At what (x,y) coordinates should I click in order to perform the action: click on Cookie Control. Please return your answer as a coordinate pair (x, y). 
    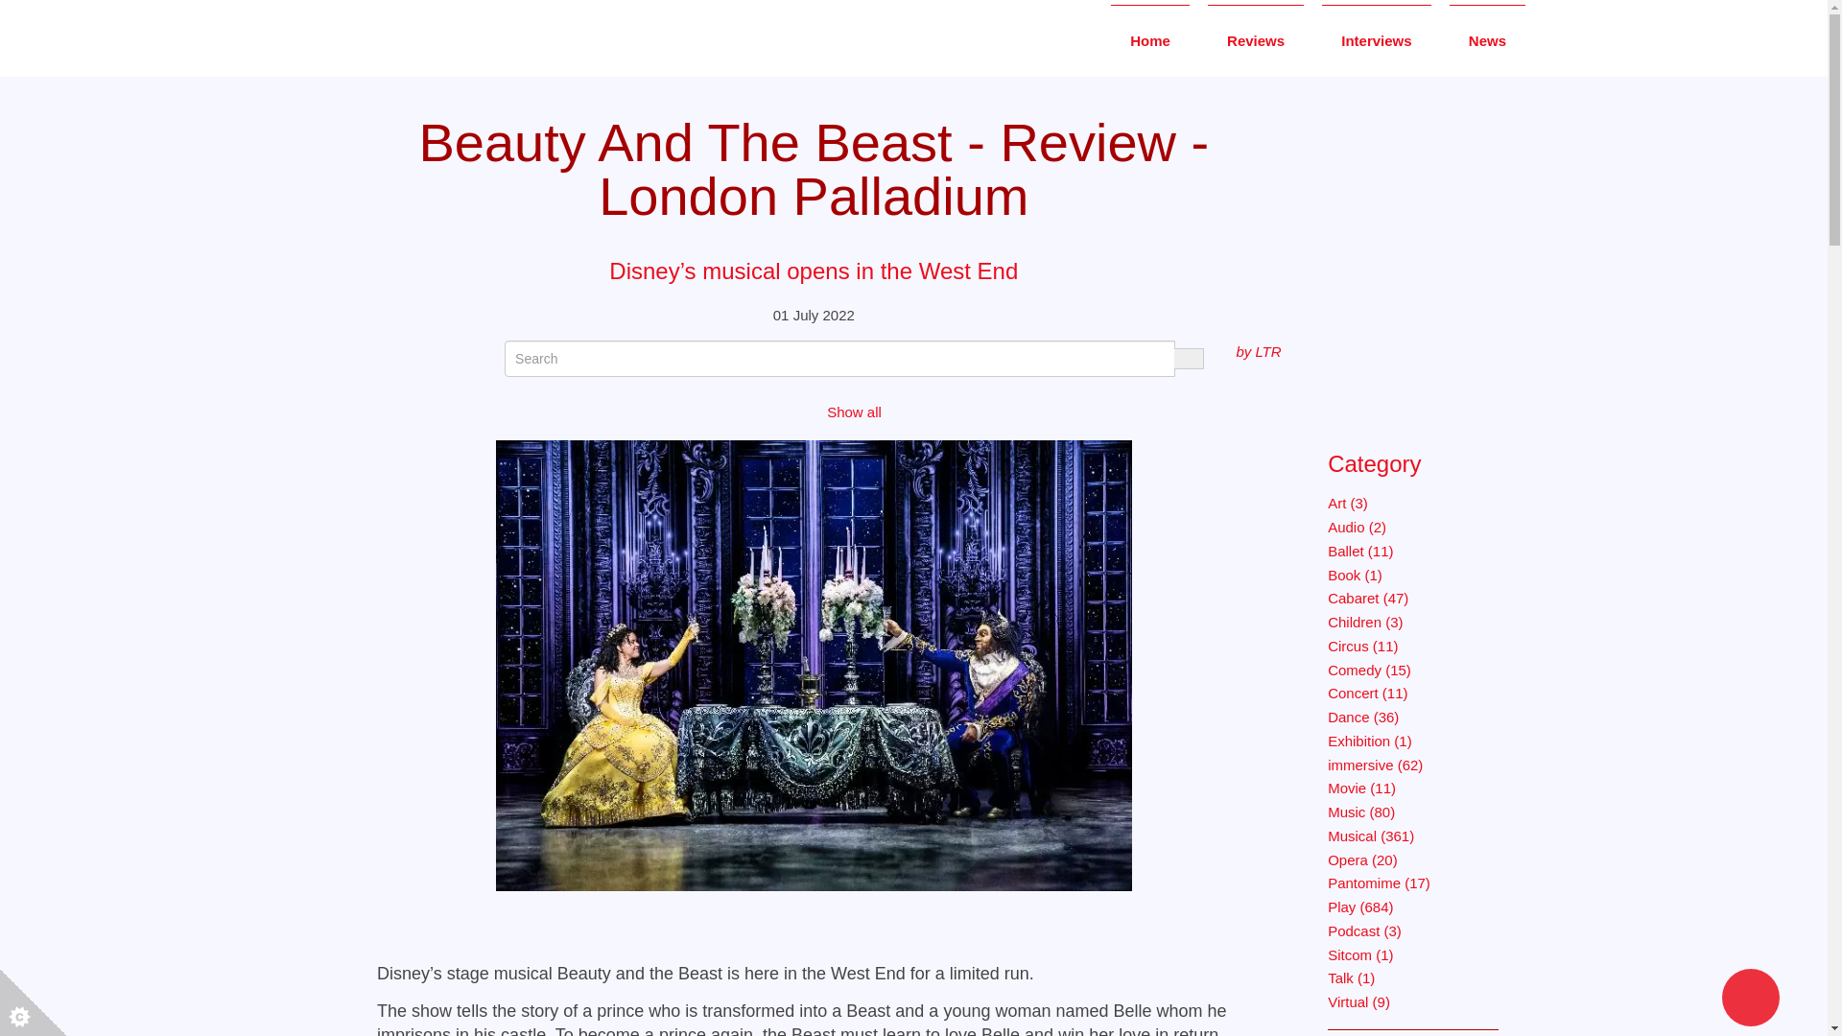
    Looking at the image, I should click on (33, 1001).